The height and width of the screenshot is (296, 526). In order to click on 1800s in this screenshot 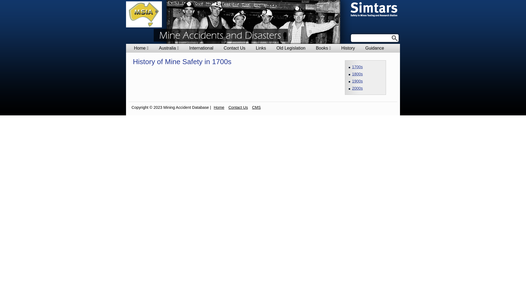, I will do `click(357, 74)`.